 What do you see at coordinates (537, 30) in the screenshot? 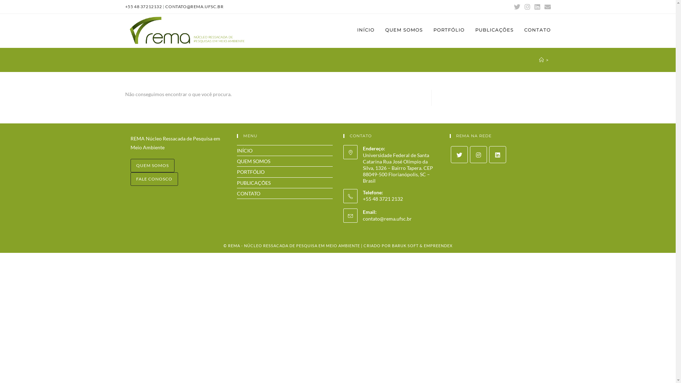
I see `CONTATO` at bounding box center [537, 30].